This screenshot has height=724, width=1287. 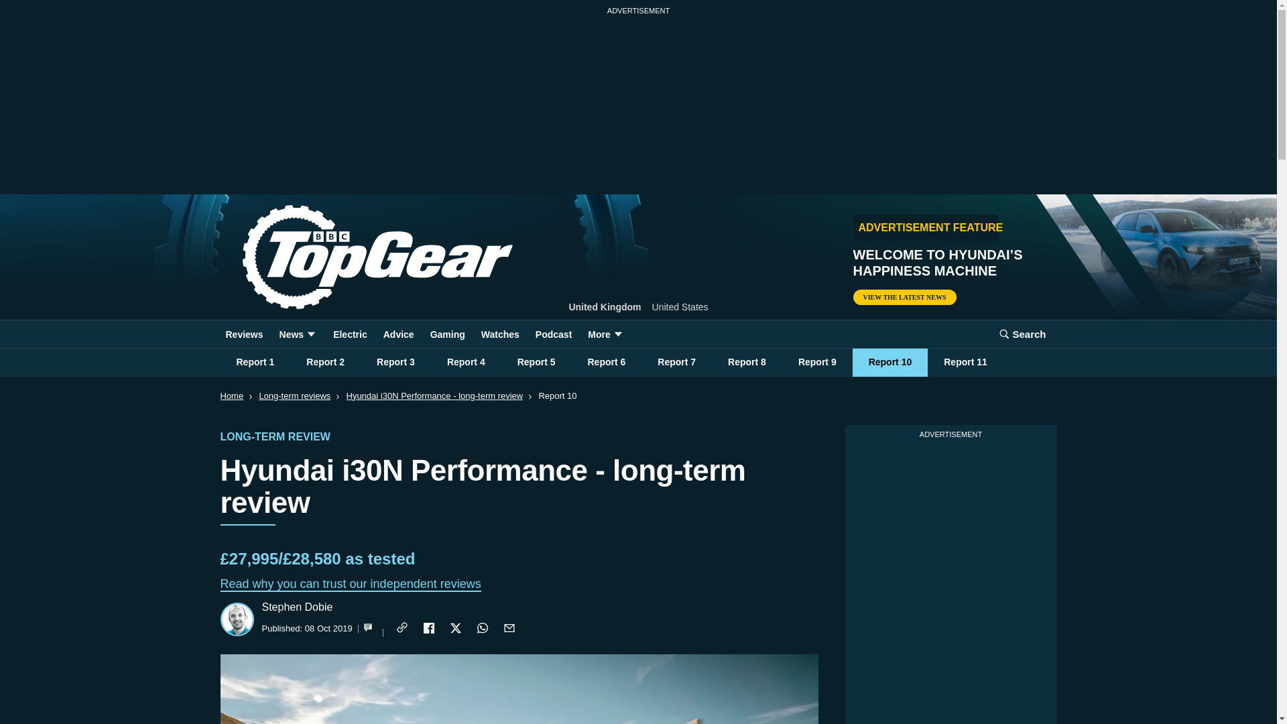 What do you see at coordinates (554, 334) in the screenshot?
I see `Podcast` at bounding box center [554, 334].